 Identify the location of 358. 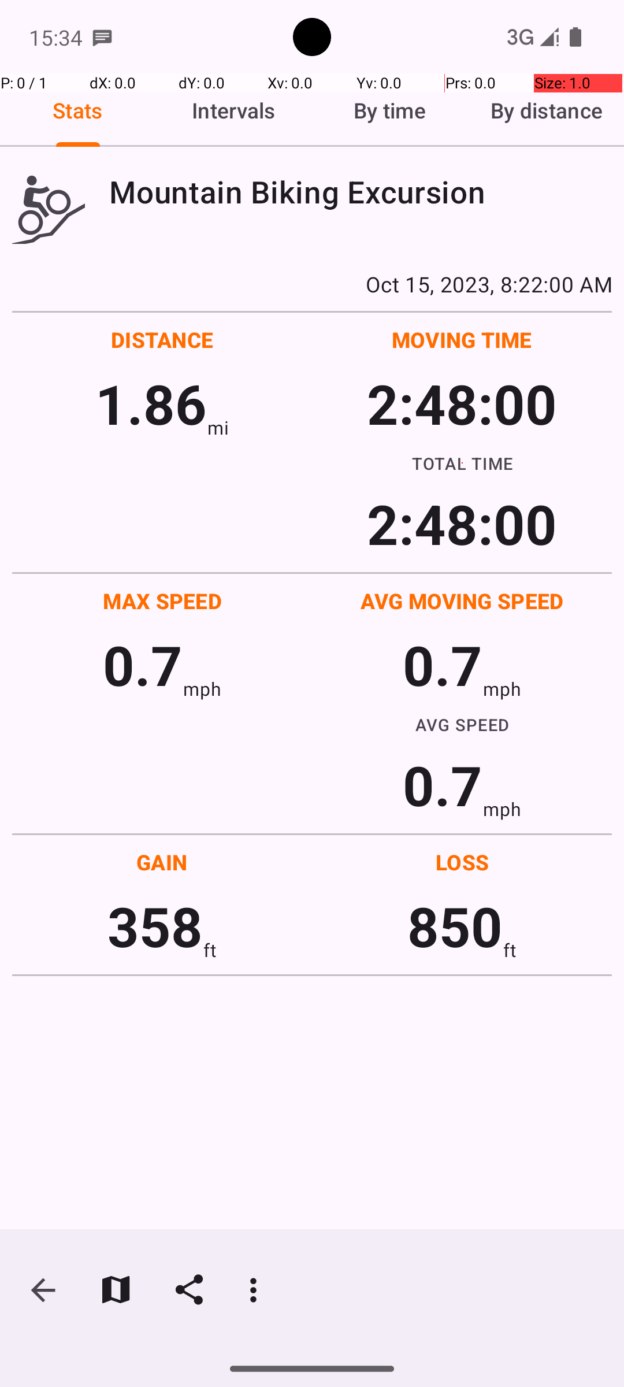
(155, 926).